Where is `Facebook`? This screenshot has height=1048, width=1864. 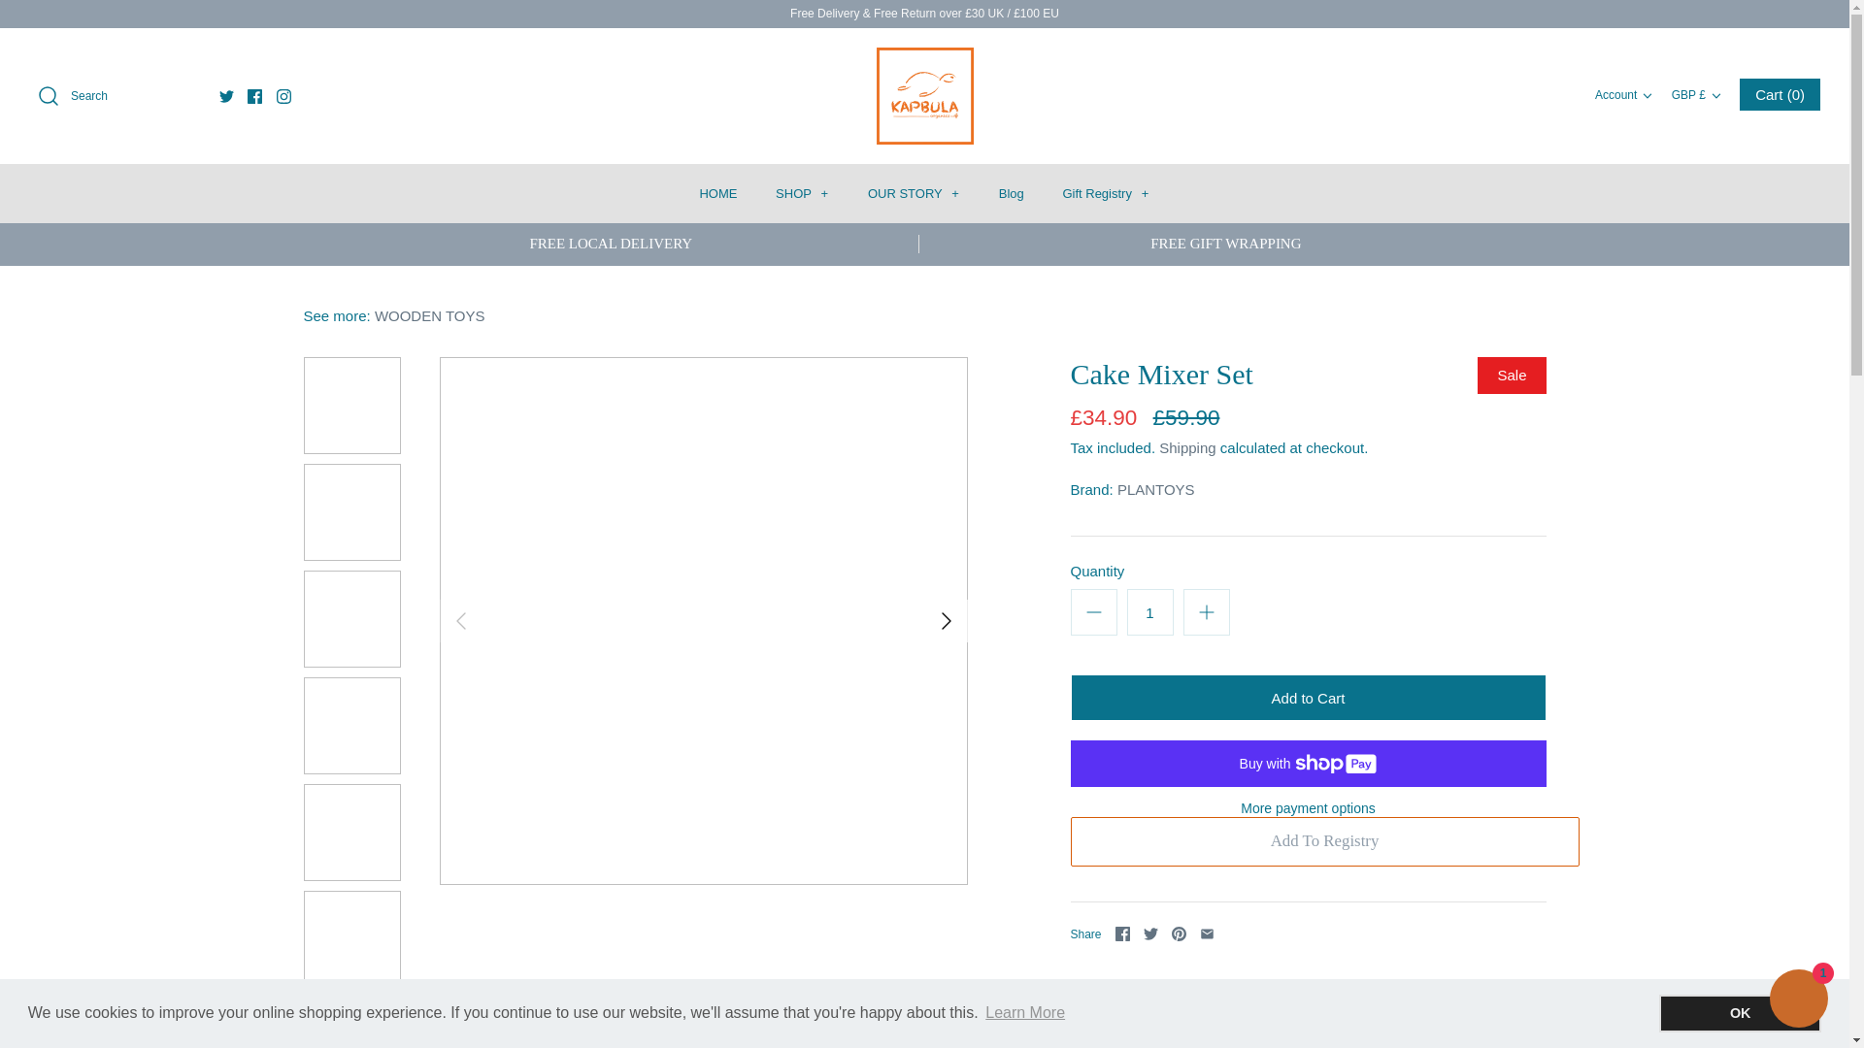 Facebook is located at coordinates (1122, 933).